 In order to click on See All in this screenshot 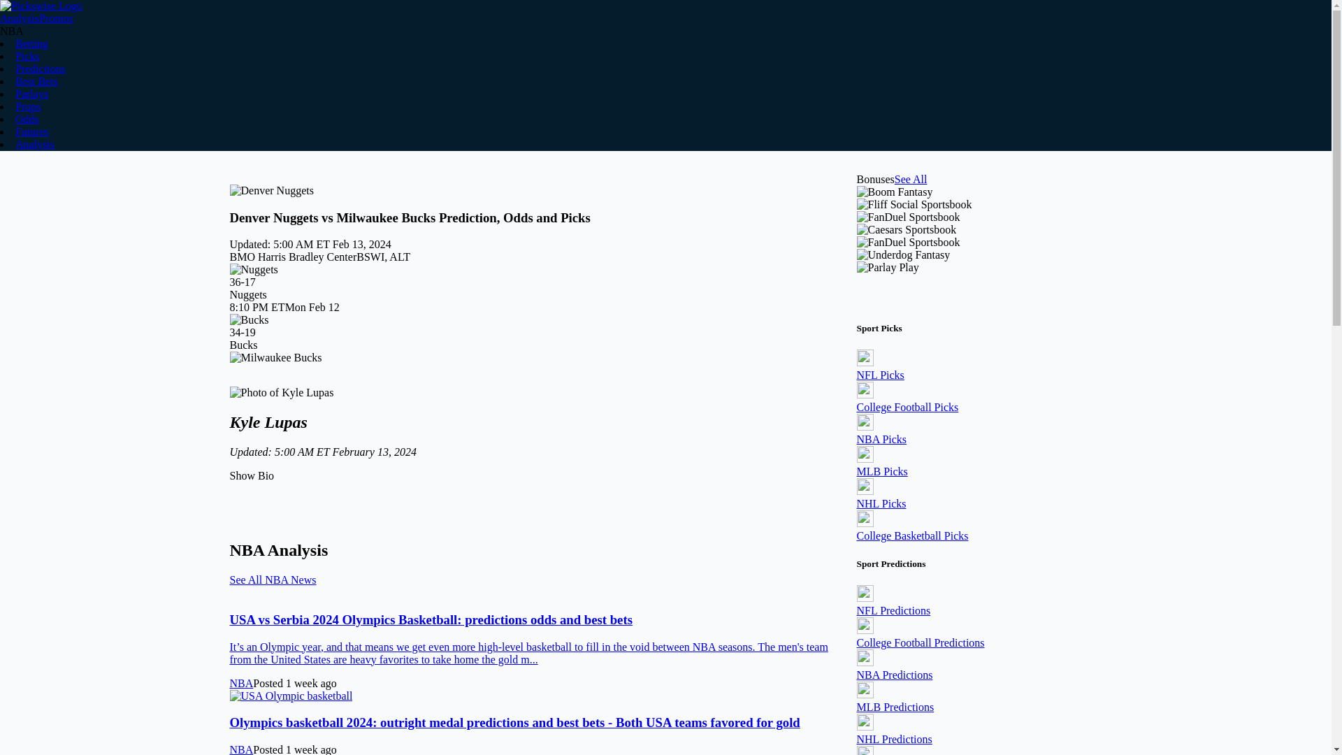, I will do `click(911, 179)`.